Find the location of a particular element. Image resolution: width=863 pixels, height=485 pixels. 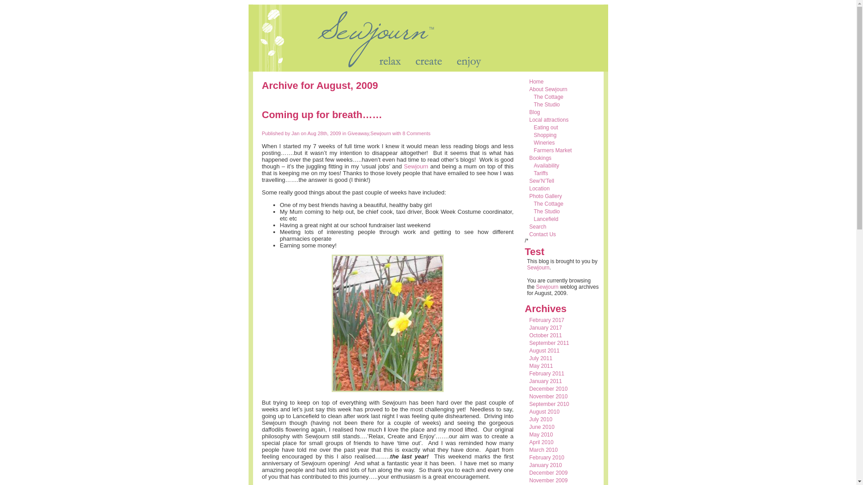

The Studio is located at coordinates (547, 212).